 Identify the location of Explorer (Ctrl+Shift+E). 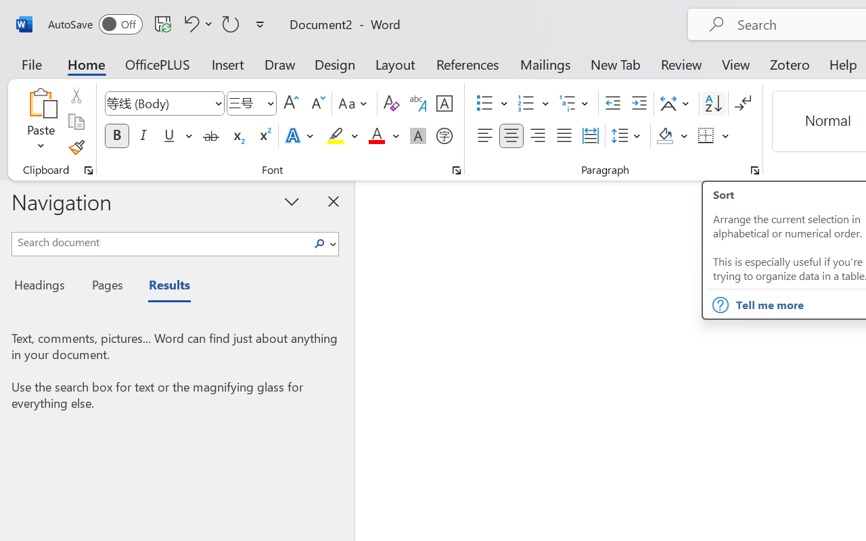
(16, 45).